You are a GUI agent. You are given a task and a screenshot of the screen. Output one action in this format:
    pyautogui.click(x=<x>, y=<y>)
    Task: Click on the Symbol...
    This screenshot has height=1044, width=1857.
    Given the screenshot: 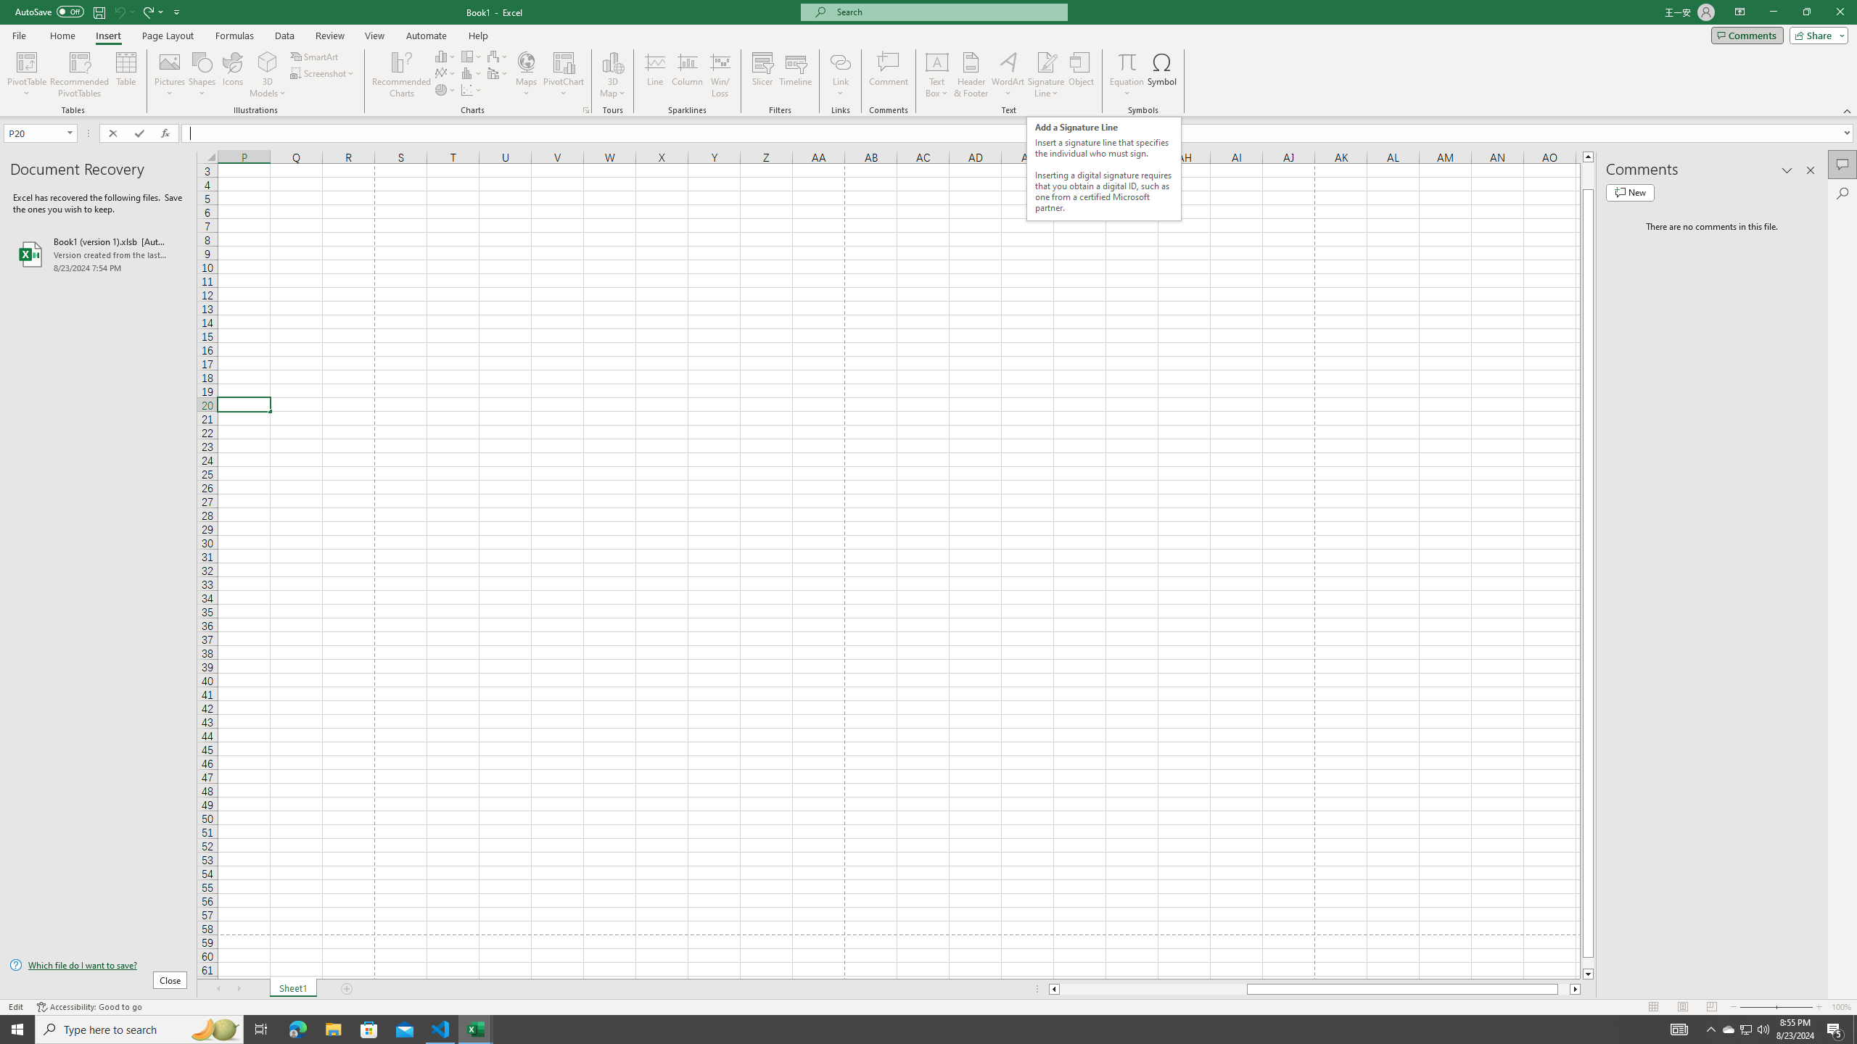 What is the action you would take?
    pyautogui.click(x=1162, y=75)
    